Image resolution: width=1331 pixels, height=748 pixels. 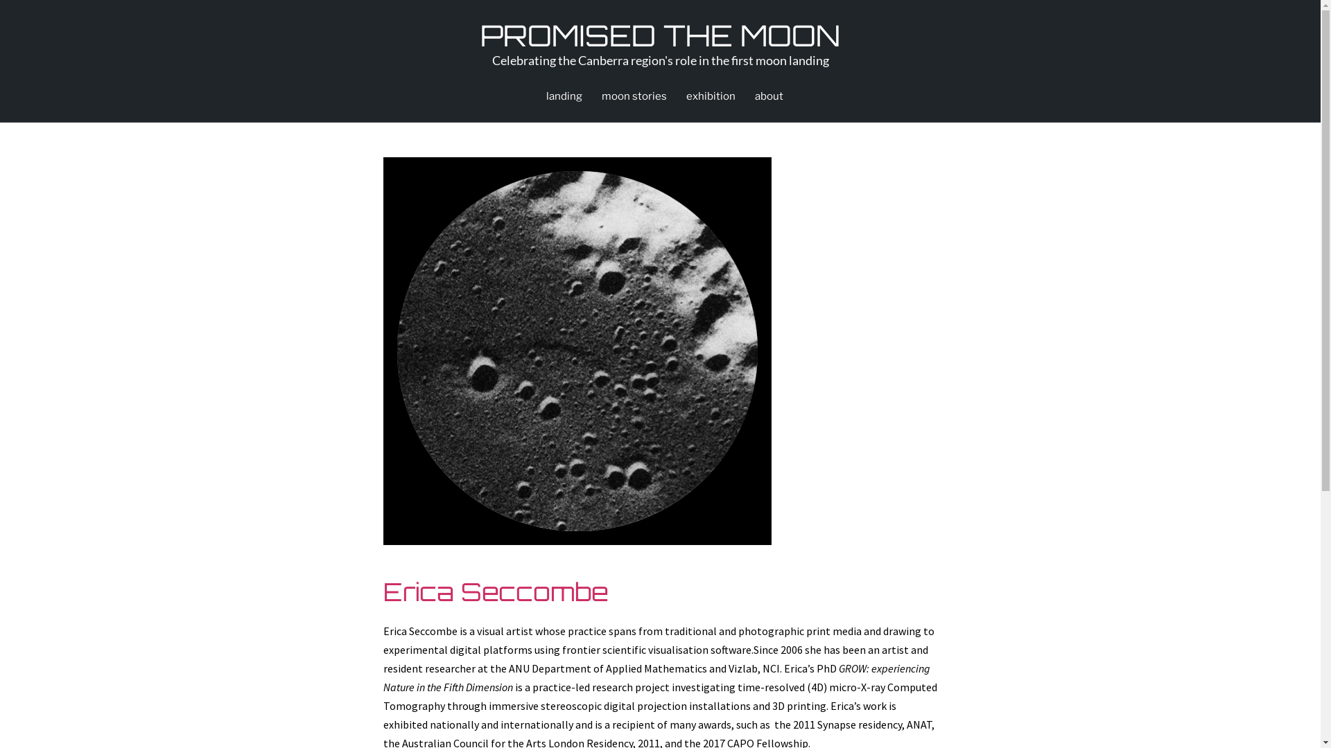 What do you see at coordinates (711, 96) in the screenshot?
I see `exhibition` at bounding box center [711, 96].